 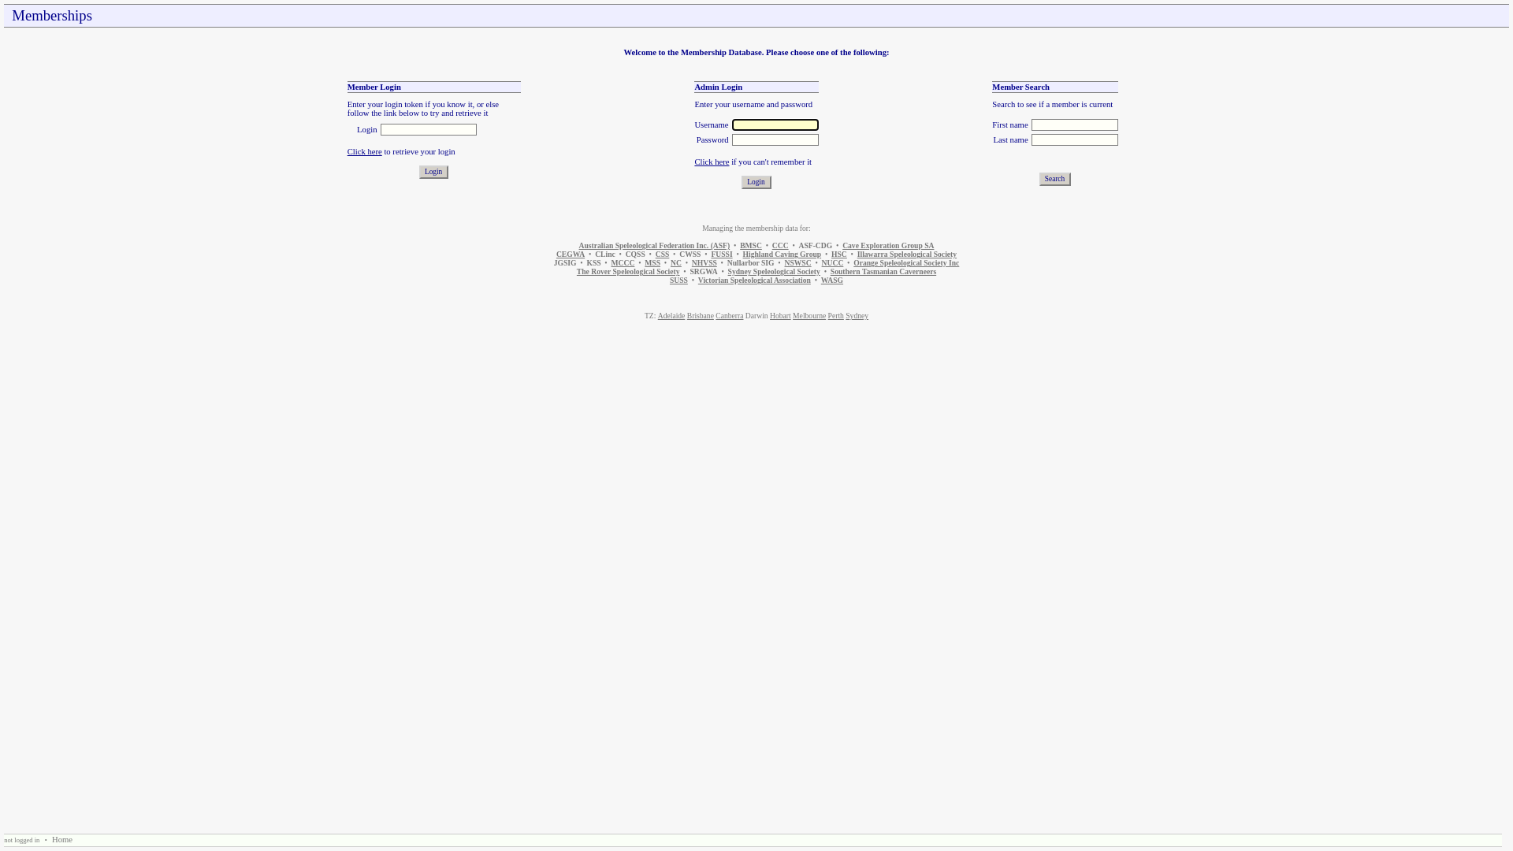 What do you see at coordinates (833, 263) in the screenshot?
I see `NUCC` at bounding box center [833, 263].